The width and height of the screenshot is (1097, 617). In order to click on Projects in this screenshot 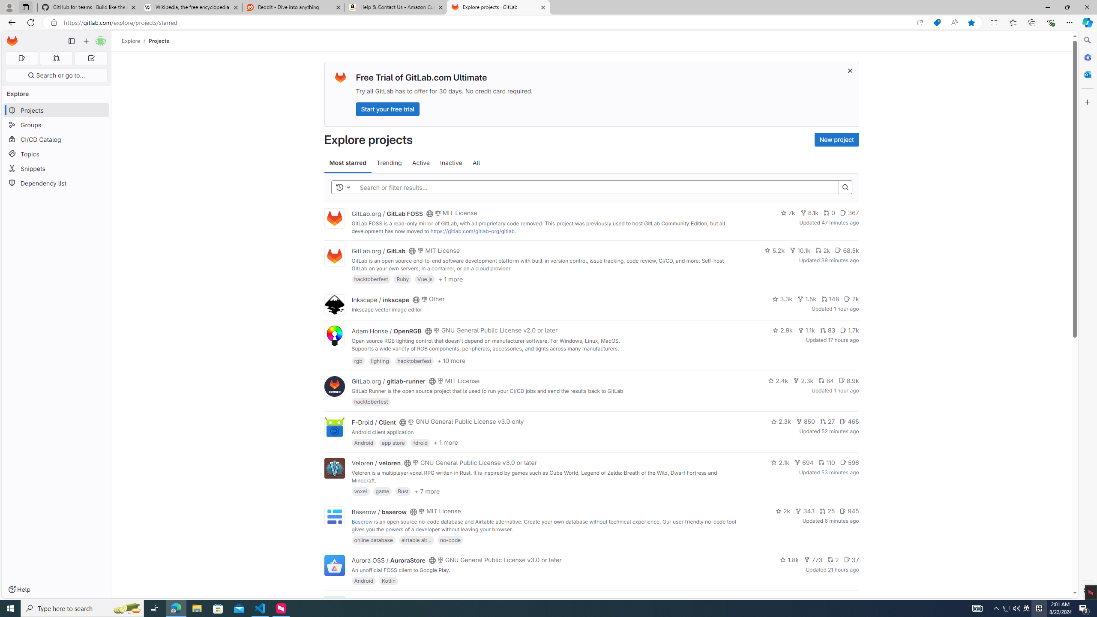, I will do `click(159, 41)`.